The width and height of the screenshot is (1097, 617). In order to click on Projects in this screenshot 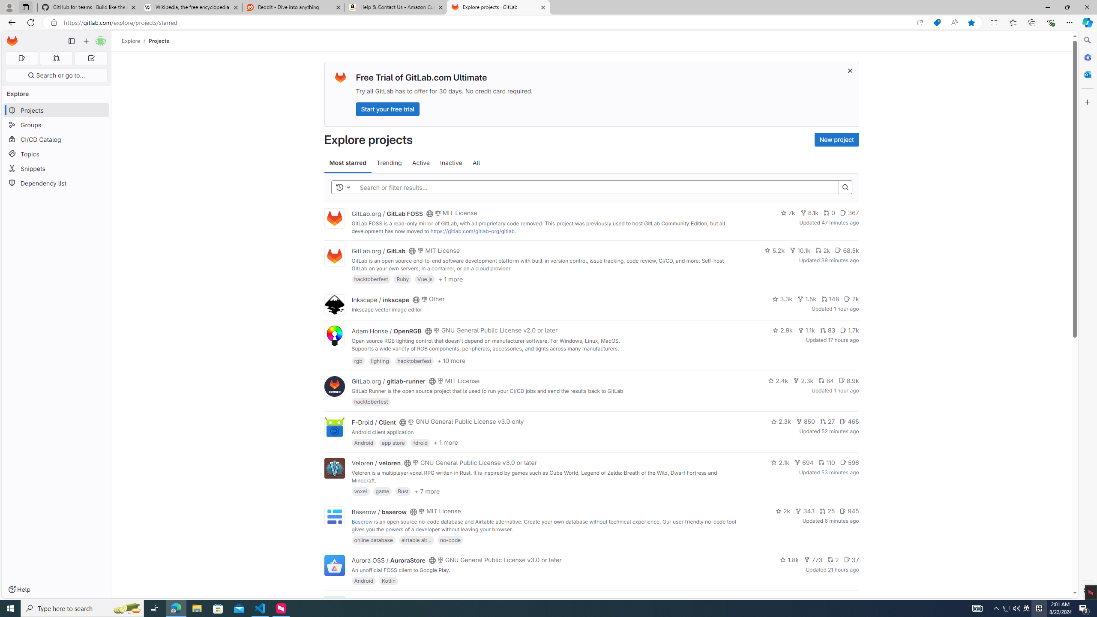, I will do `click(159, 41)`.